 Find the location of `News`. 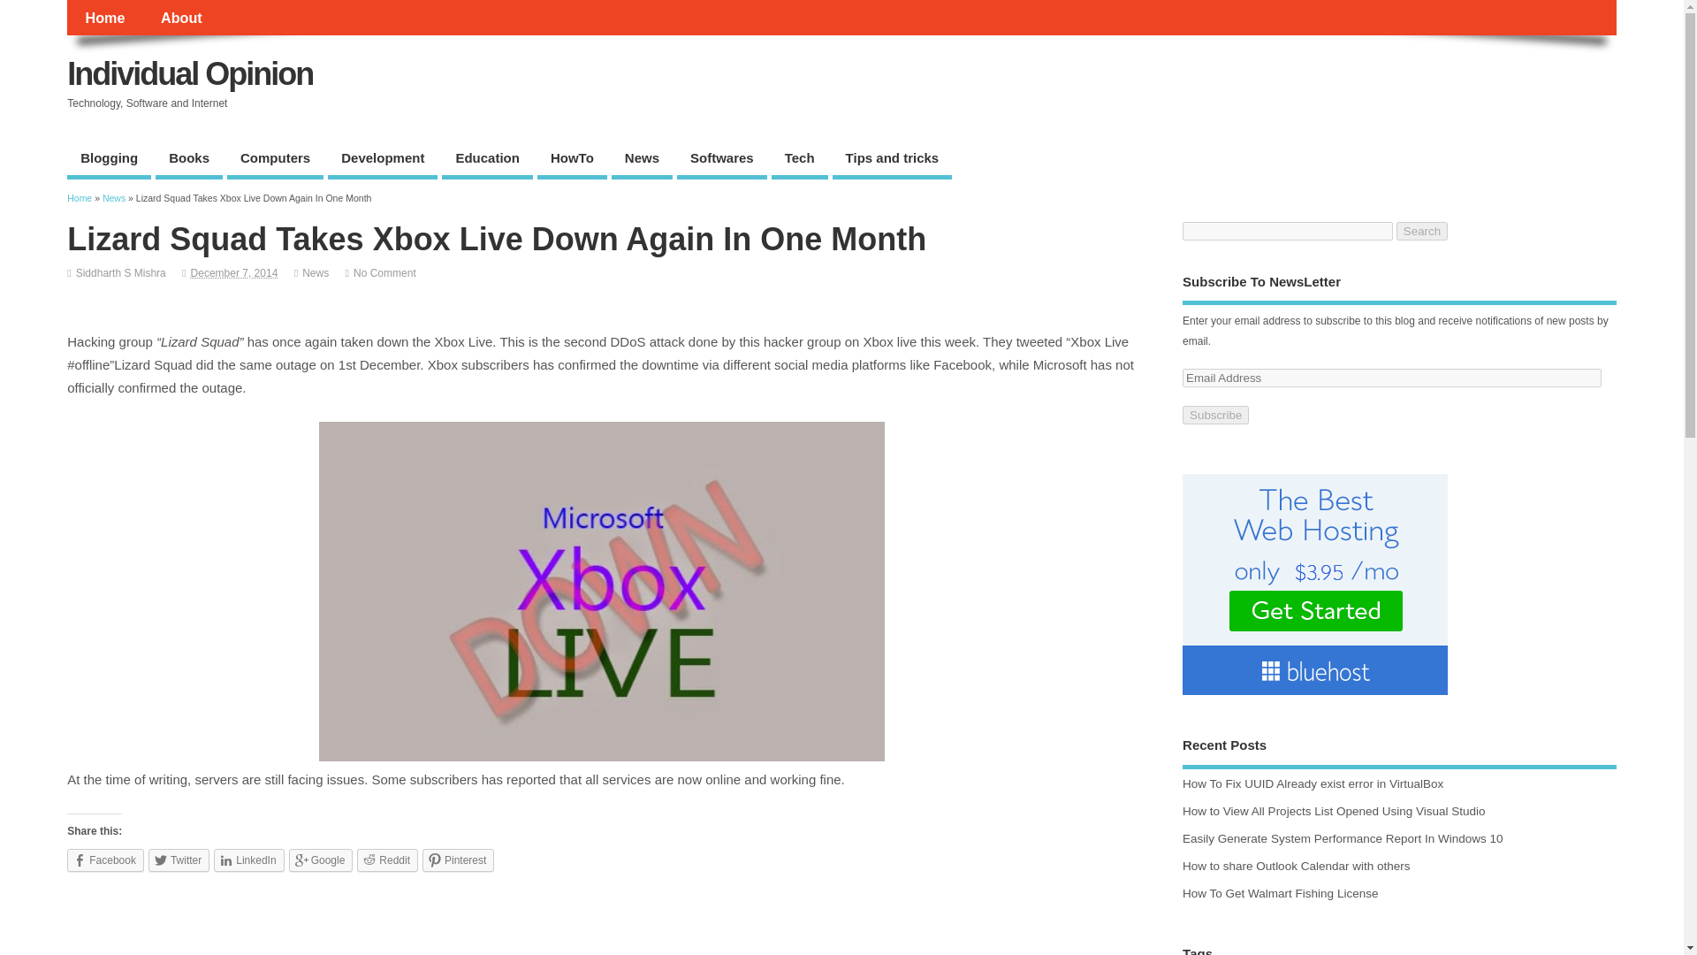

News is located at coordinates (315, 273).